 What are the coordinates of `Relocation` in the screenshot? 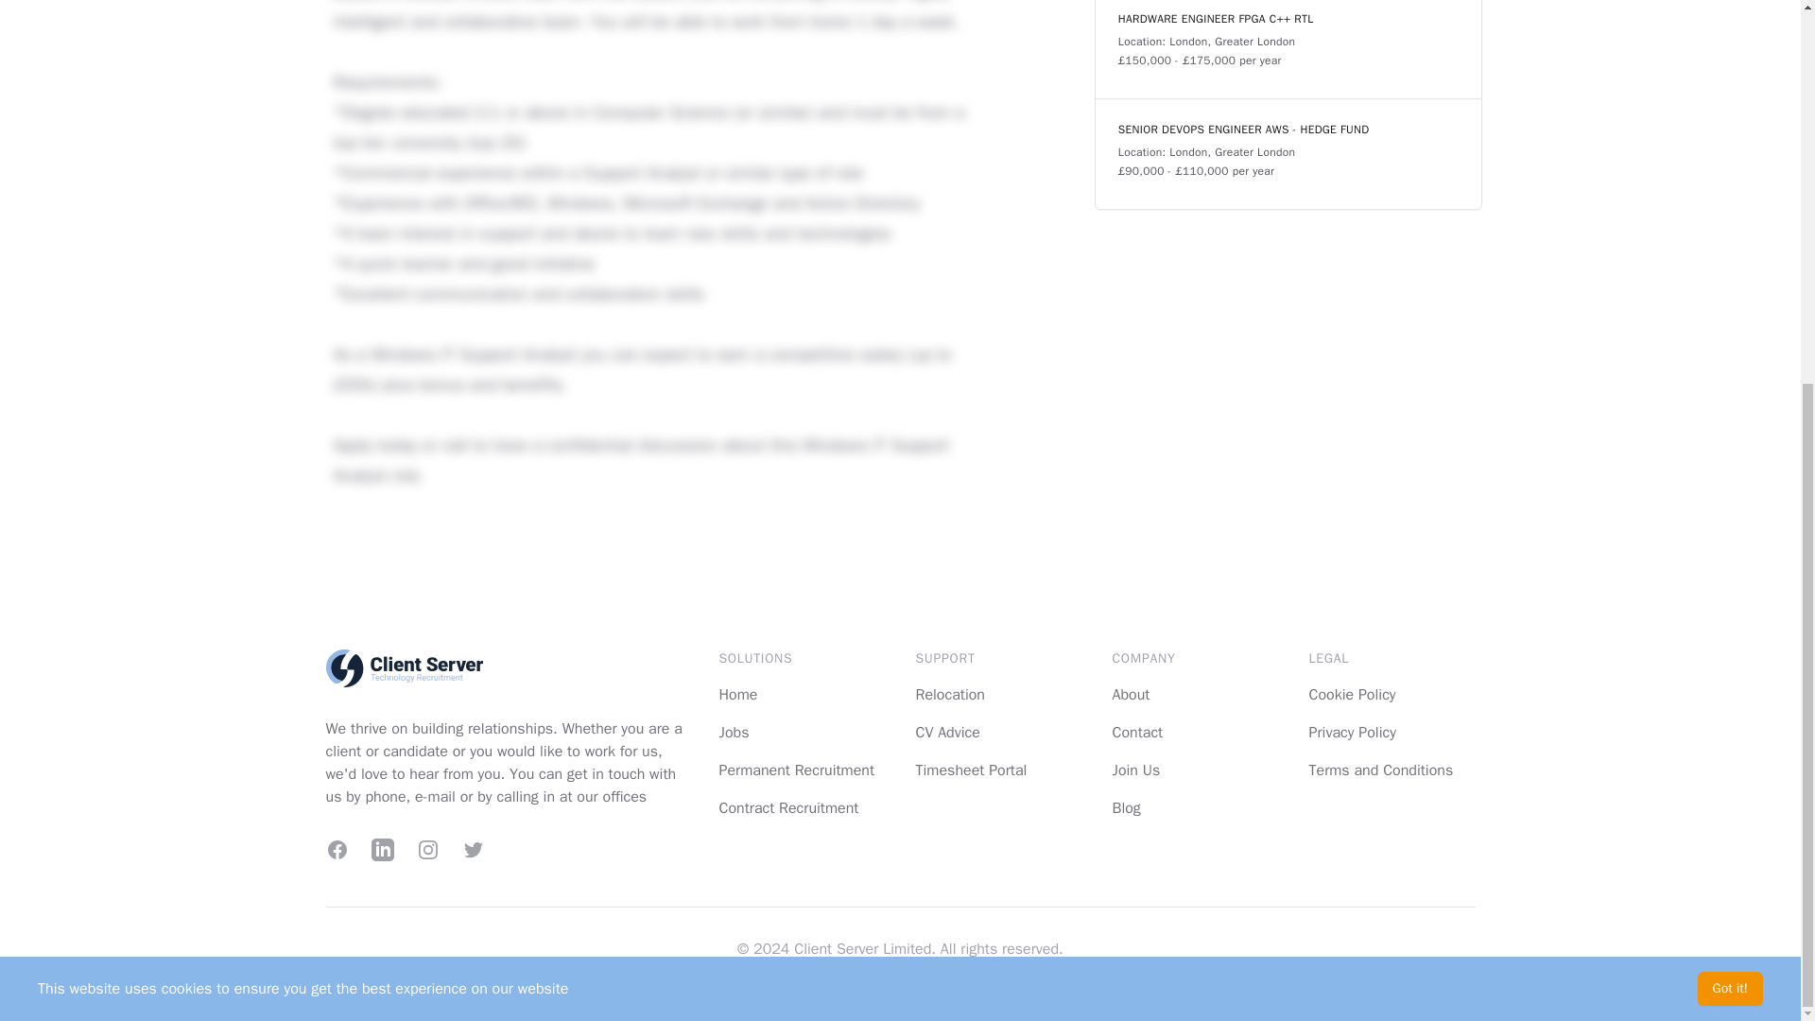 It's located at (949, 694).